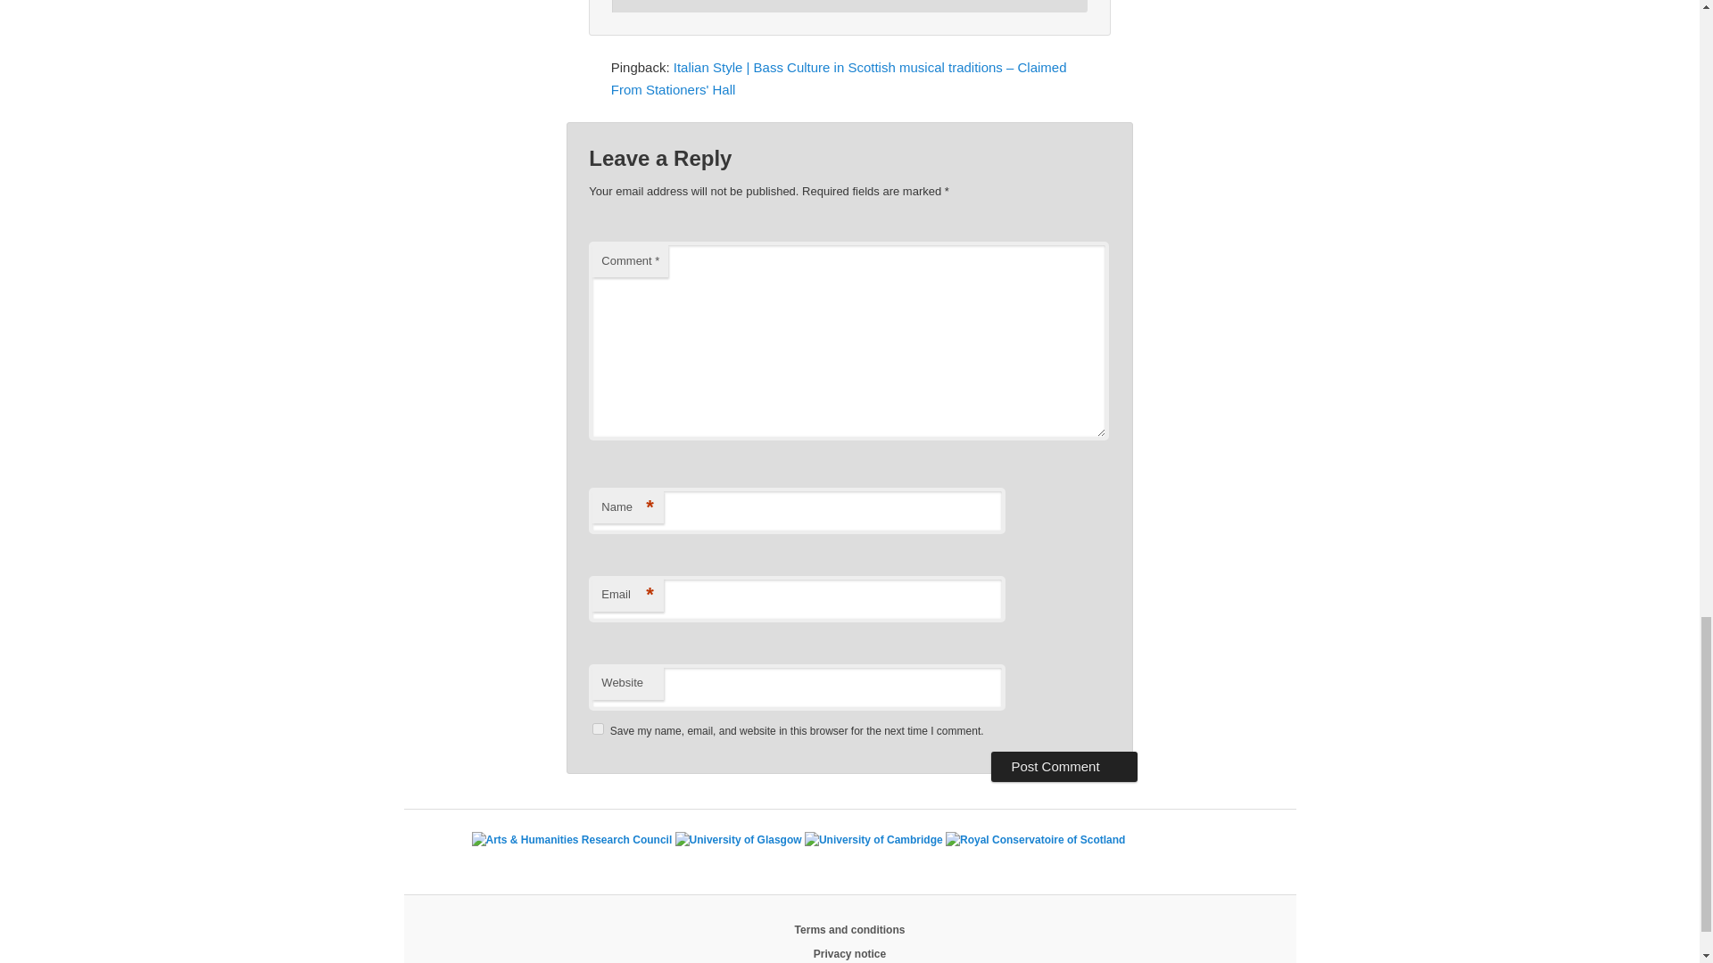 Image resolution: width=1713 pixels, height=963 pixels. What do you see at coordinates (849, 929) in the screenshot?
I see `Terms and conditions` at bounding box center [849, 929].